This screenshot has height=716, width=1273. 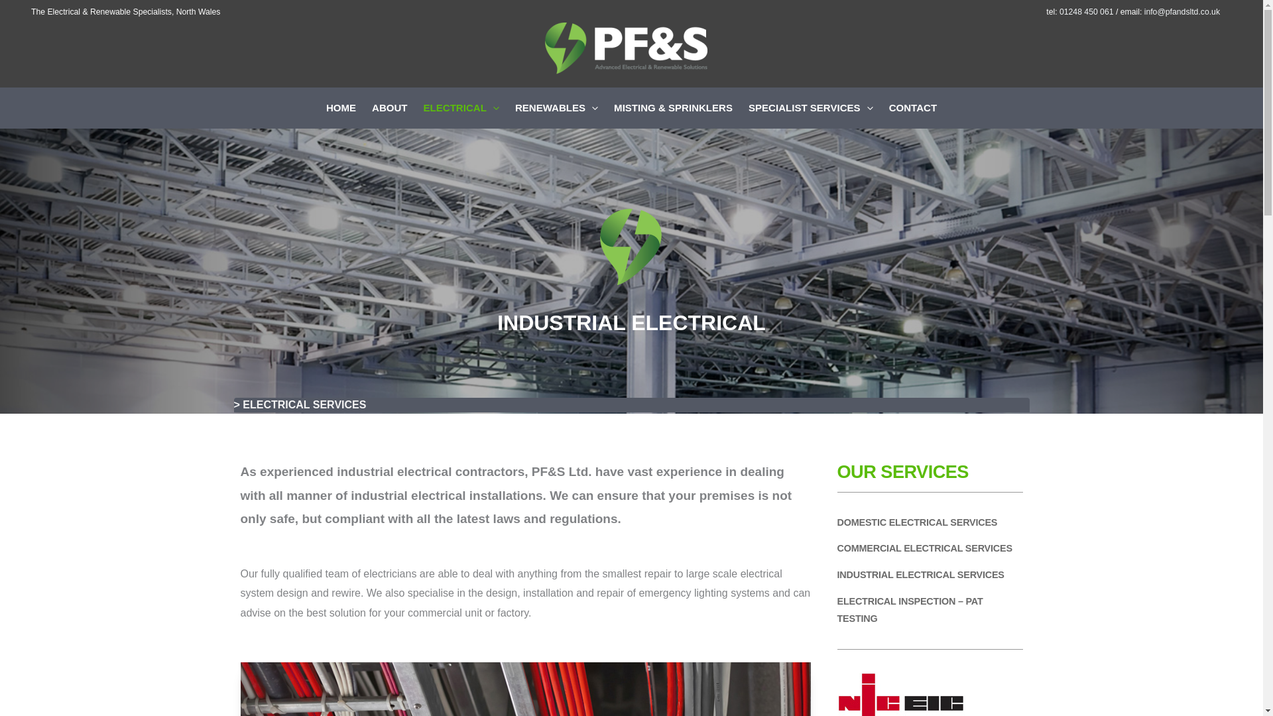 What do you see at coordinates (924, 549) in the screenshot?
I see `COMMERCIAL ELECTRICAL SERVICES` at bounding box center [924, 549].